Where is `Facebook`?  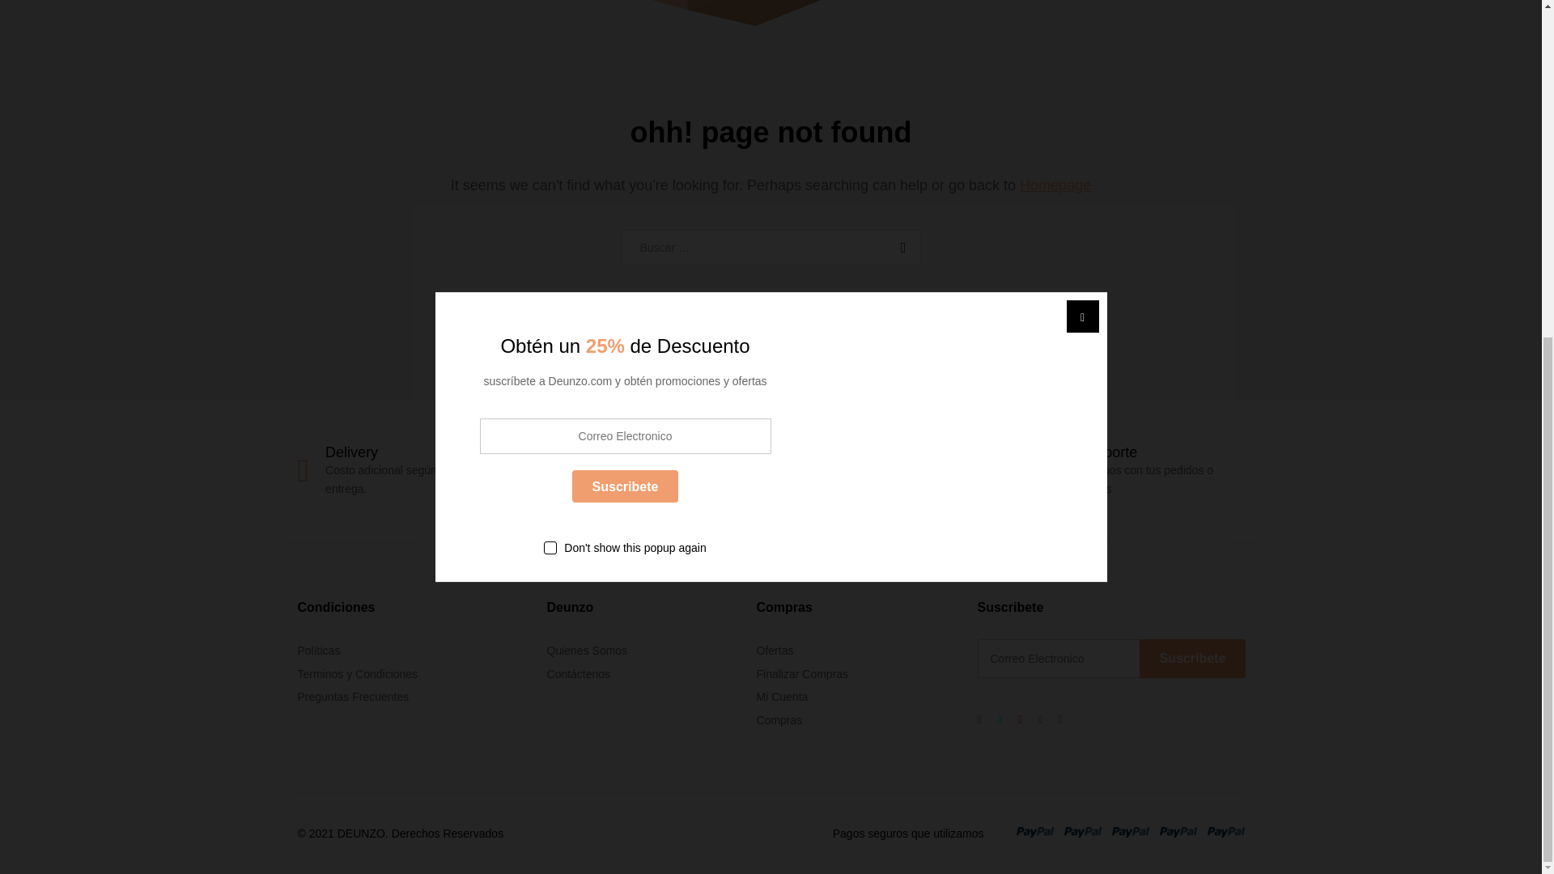 Facebook is located at coordinates (979, 719).